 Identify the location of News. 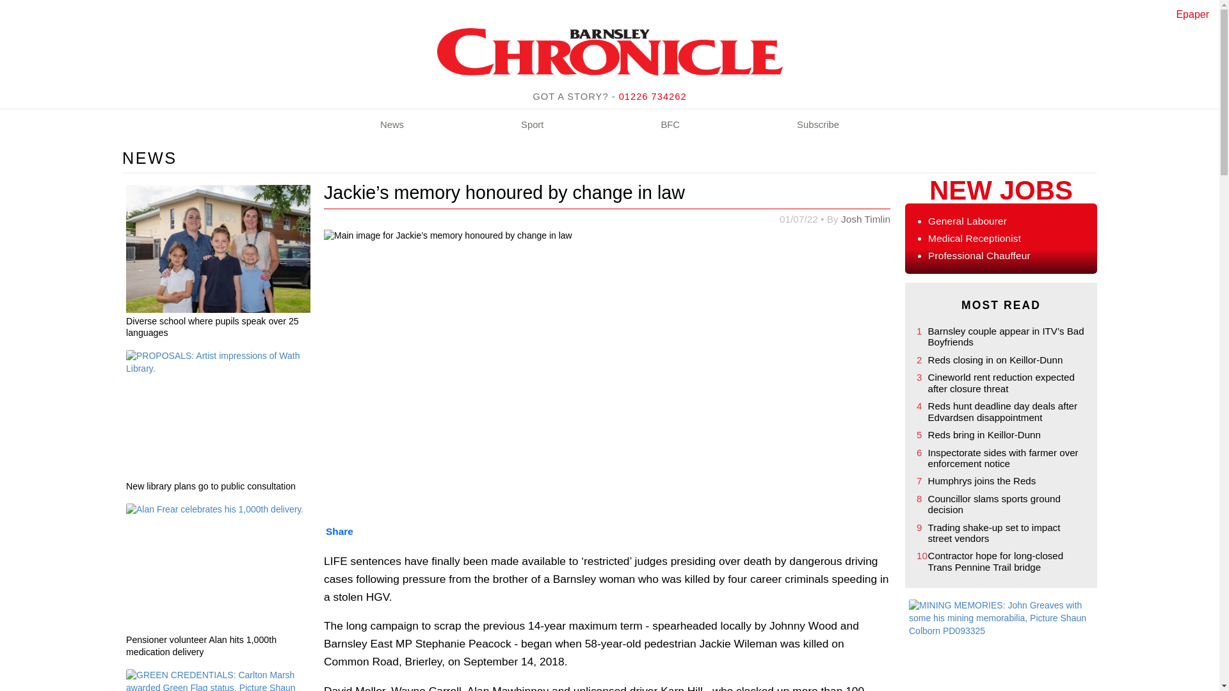
(392, 125).